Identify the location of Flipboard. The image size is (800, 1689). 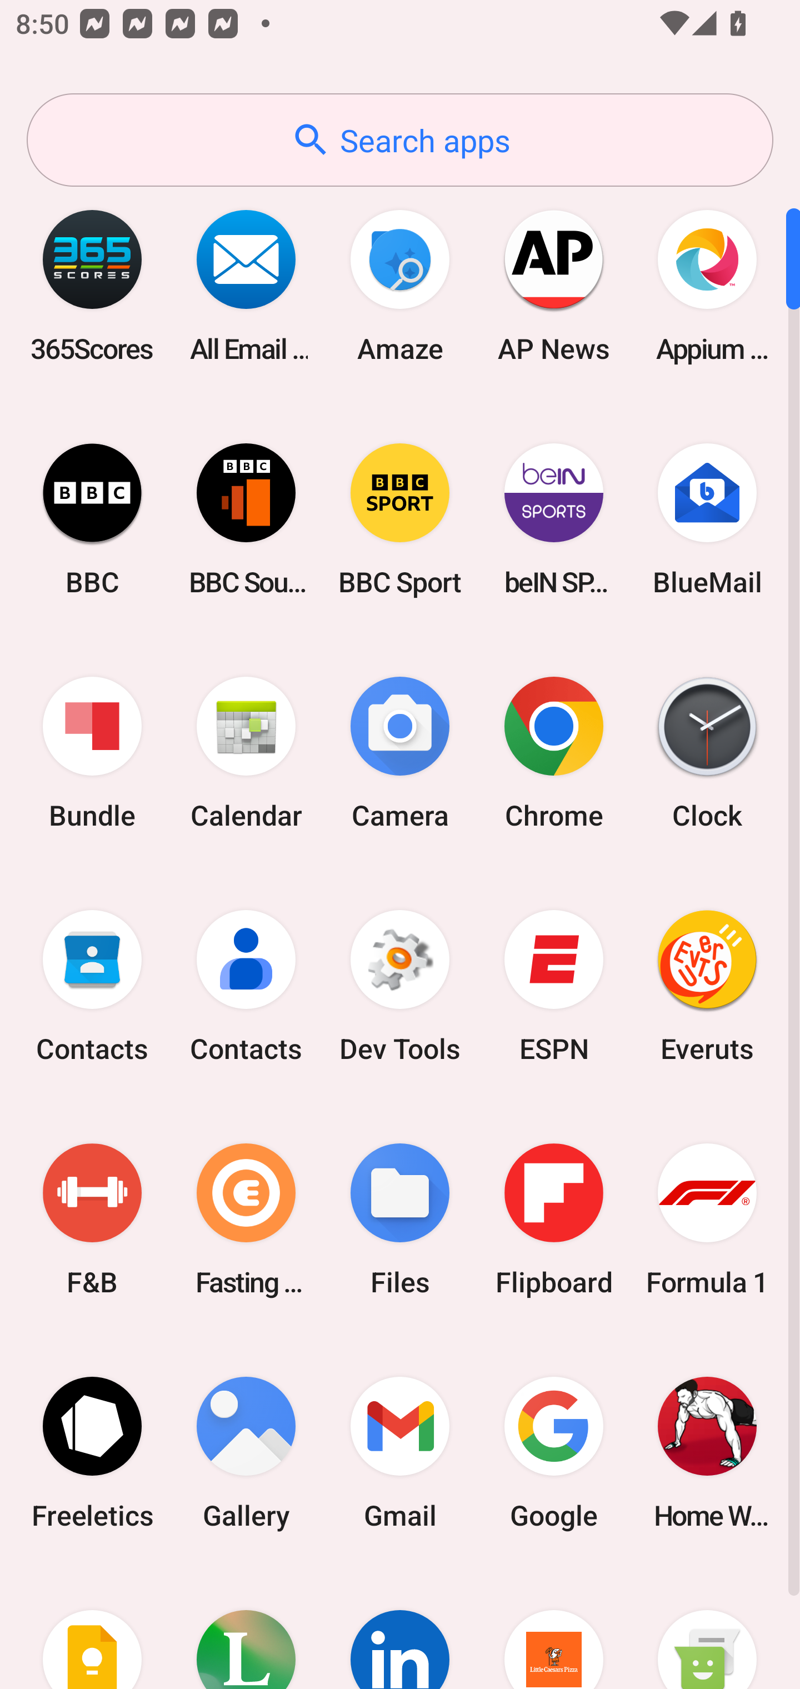
(553, 1219).